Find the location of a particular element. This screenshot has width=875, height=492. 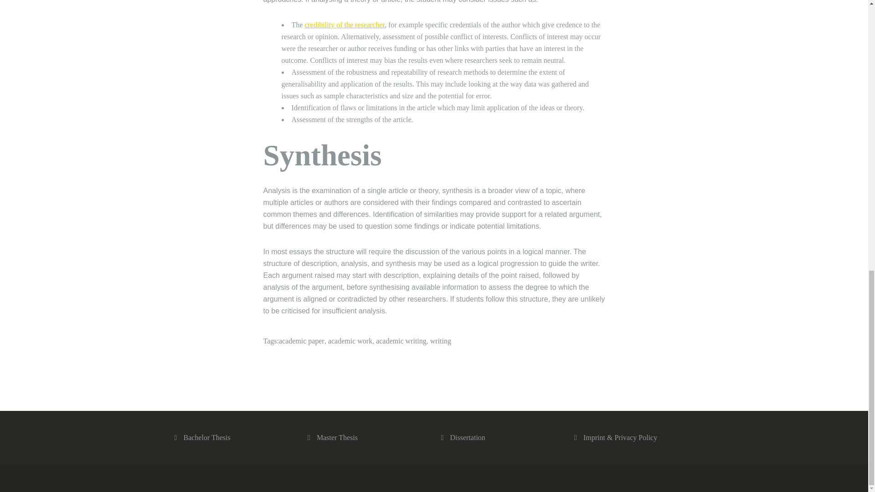

Dissertation is located at coordinates (468, 437).